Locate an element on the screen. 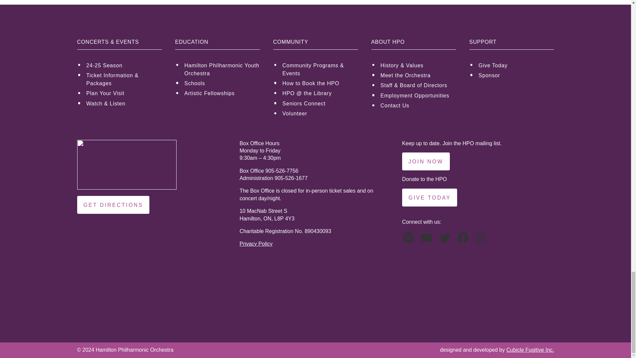 The width and height of the screenshot is (636, 358). City of Hamilton is located at coordinates (254, 292).